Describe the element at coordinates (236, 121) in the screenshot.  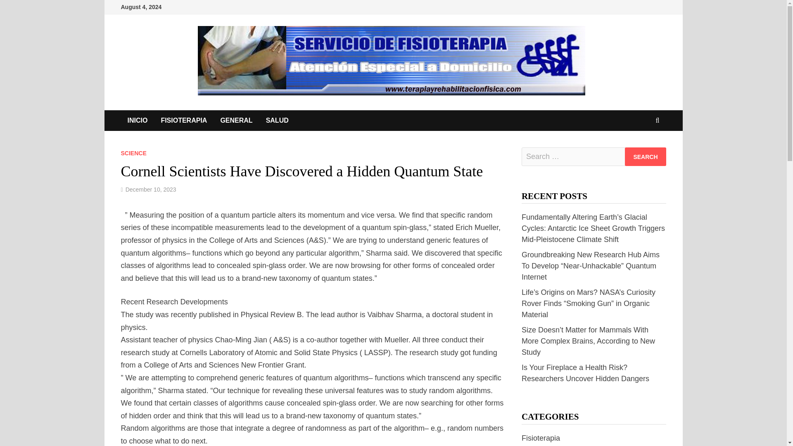
I see `GENERAL` at that location.